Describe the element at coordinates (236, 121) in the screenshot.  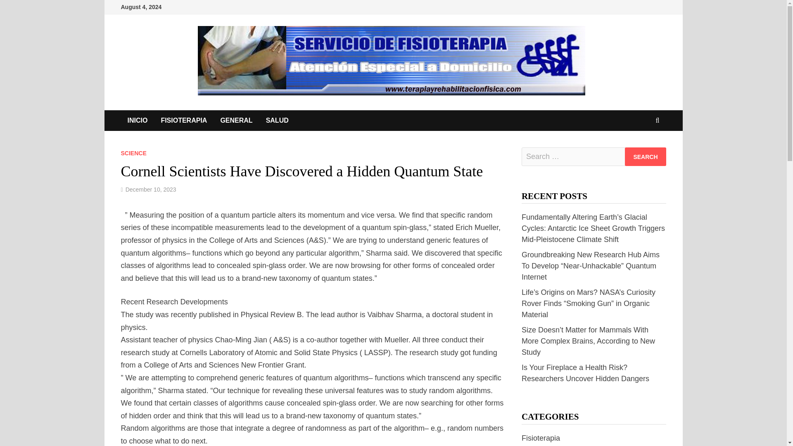
I see `GENERAL` at that location.